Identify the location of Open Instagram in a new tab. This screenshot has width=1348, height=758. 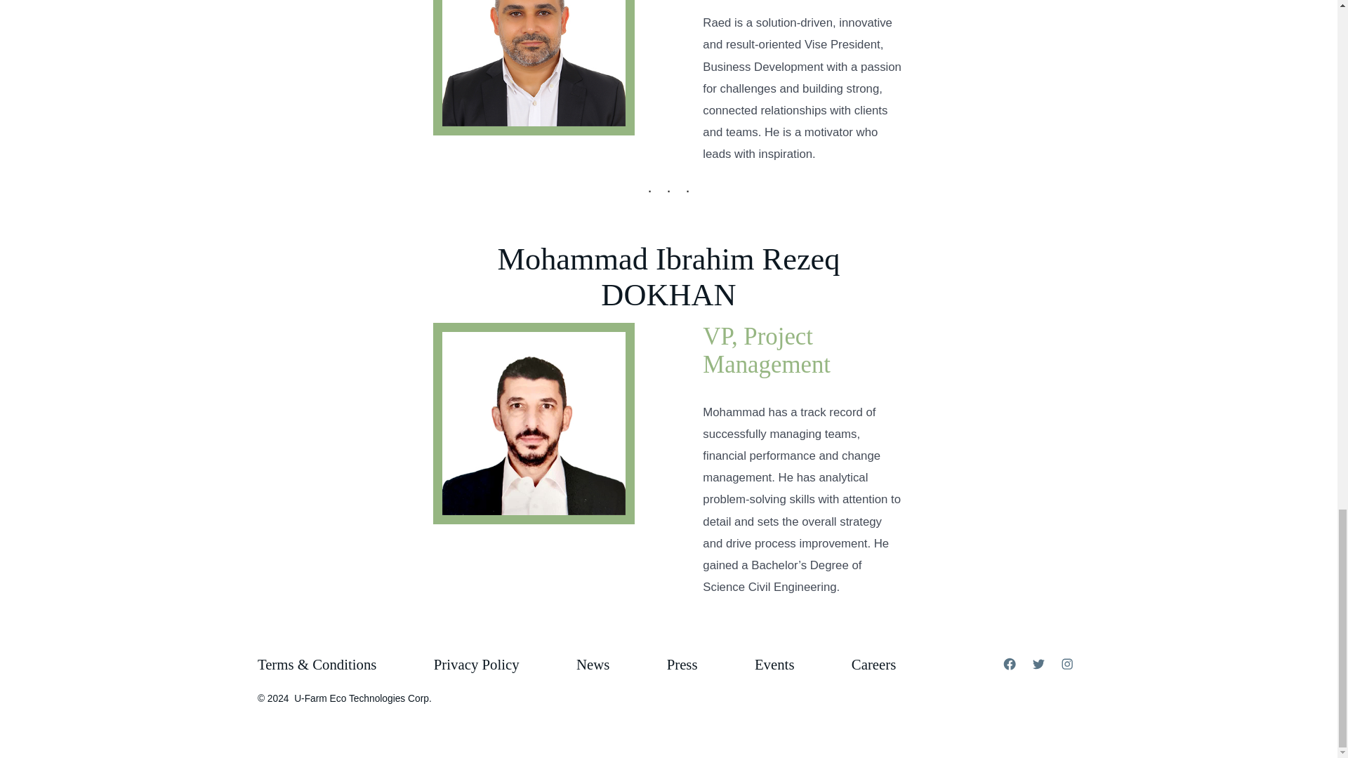
(1066, 664).